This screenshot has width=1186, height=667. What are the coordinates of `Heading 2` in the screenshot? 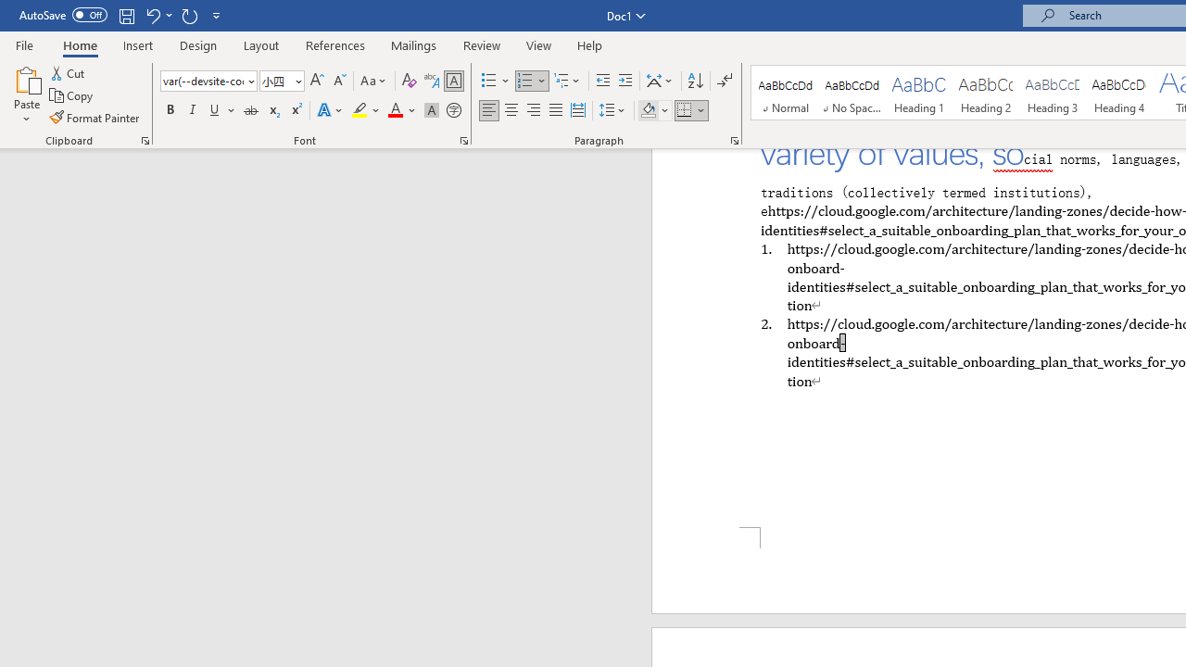 It's located at (985, 93).